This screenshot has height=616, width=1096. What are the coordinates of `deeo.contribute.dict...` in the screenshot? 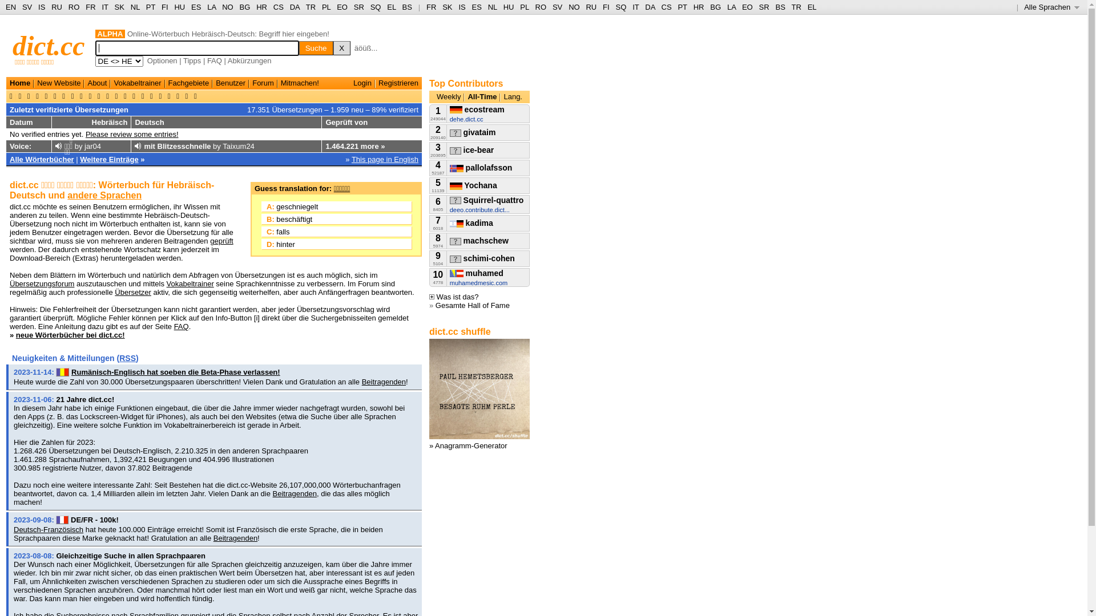 It's located at (479, 210).